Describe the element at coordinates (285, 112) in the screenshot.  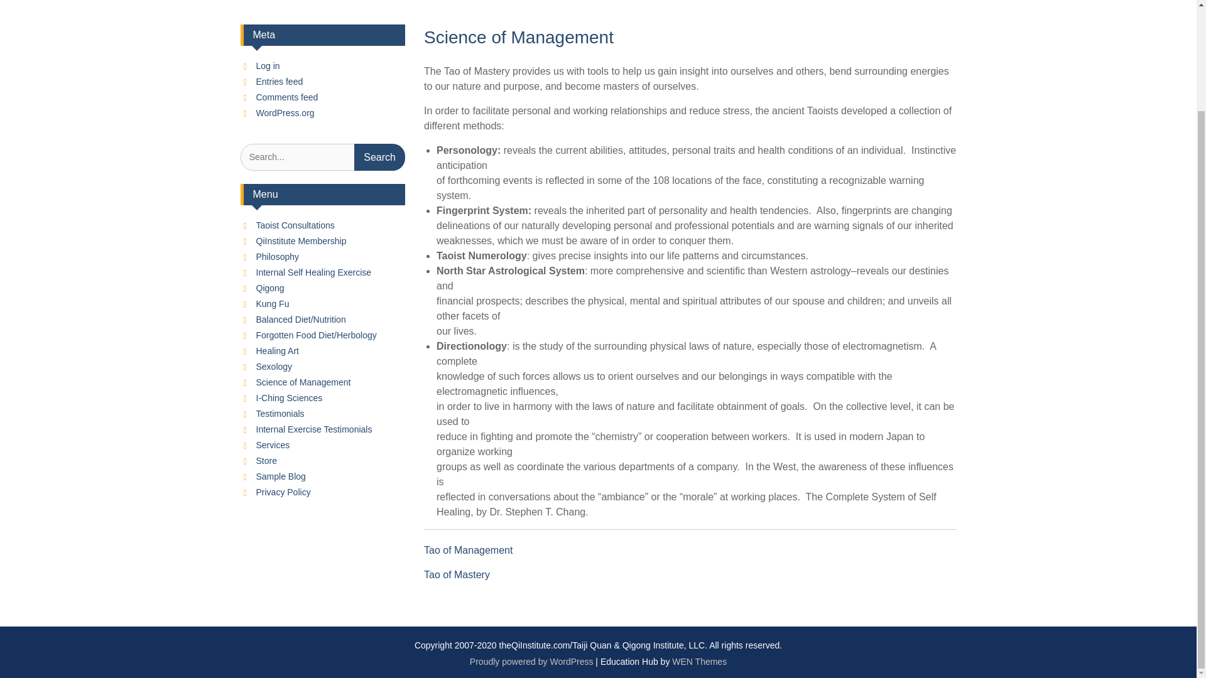
I see `WordPress.org` at that location.